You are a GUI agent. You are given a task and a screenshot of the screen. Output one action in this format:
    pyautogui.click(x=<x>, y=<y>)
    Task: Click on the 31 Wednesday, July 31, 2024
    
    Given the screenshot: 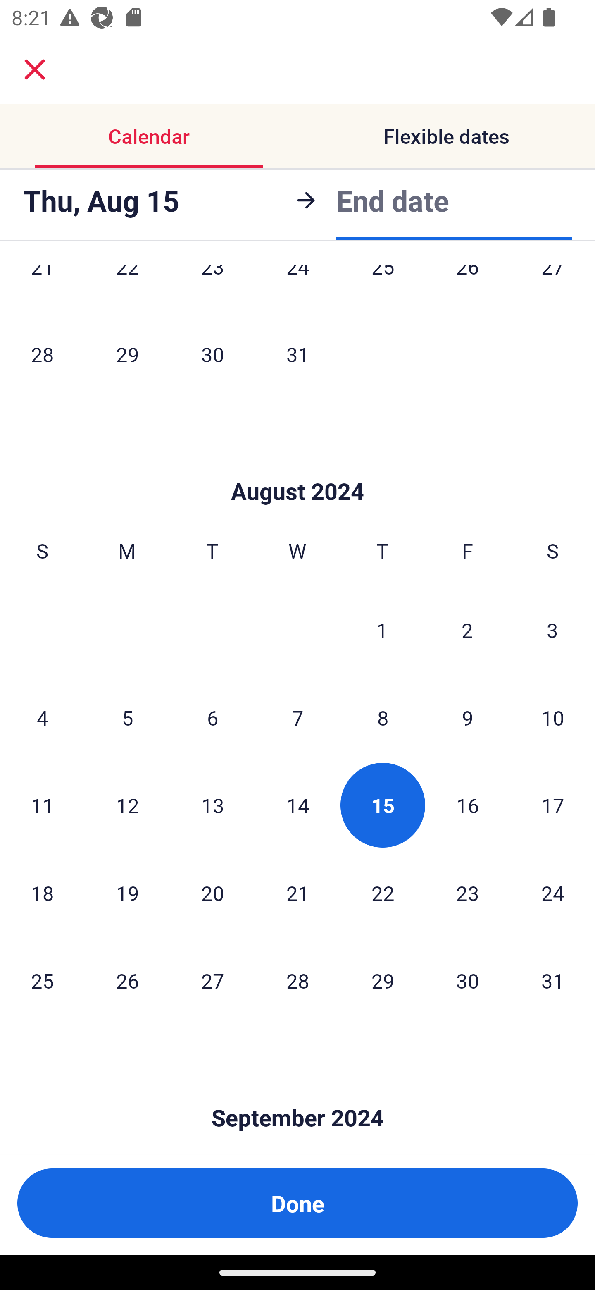 What is the action you would take?
    pyautogui.click(x=297, y=354)
    